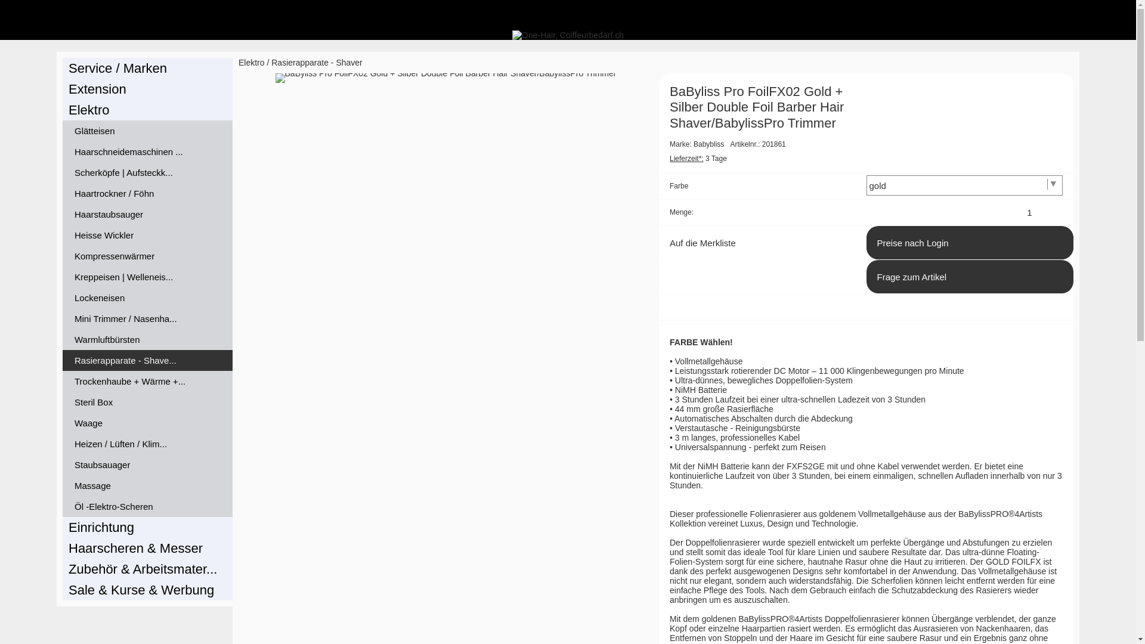 The image size is (1145, 644). Describe the element at coordinates (317, 63) in the screenshot. I see `Rasierapparate - Shaver` at that location.